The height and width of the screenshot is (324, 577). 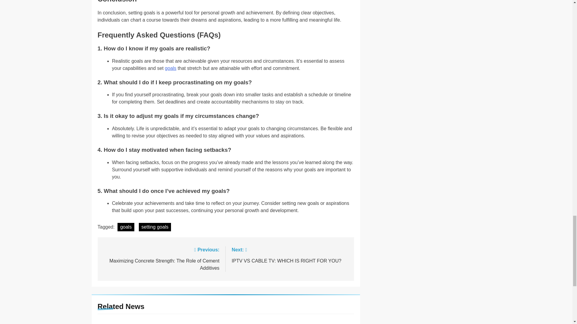 I want to click on goals, so click(x=171, y=68).